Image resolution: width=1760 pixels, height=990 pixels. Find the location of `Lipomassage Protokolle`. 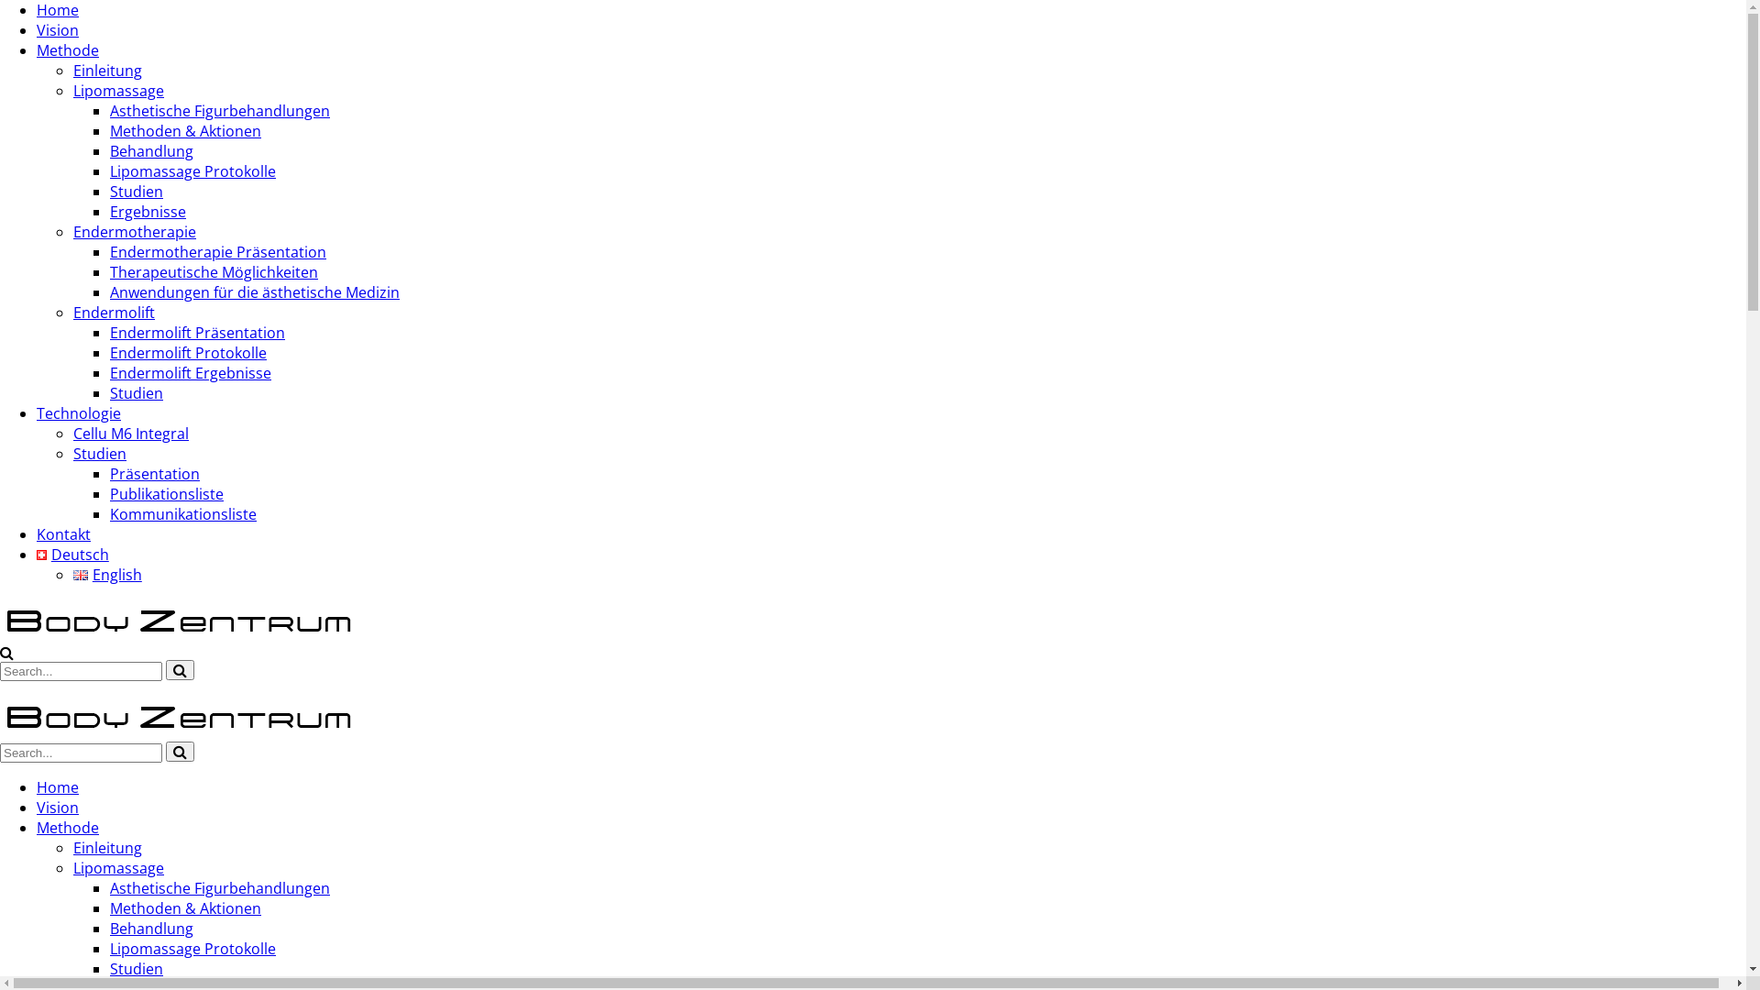

Lipomassage Protokolle is located at coordinates (192, 949).